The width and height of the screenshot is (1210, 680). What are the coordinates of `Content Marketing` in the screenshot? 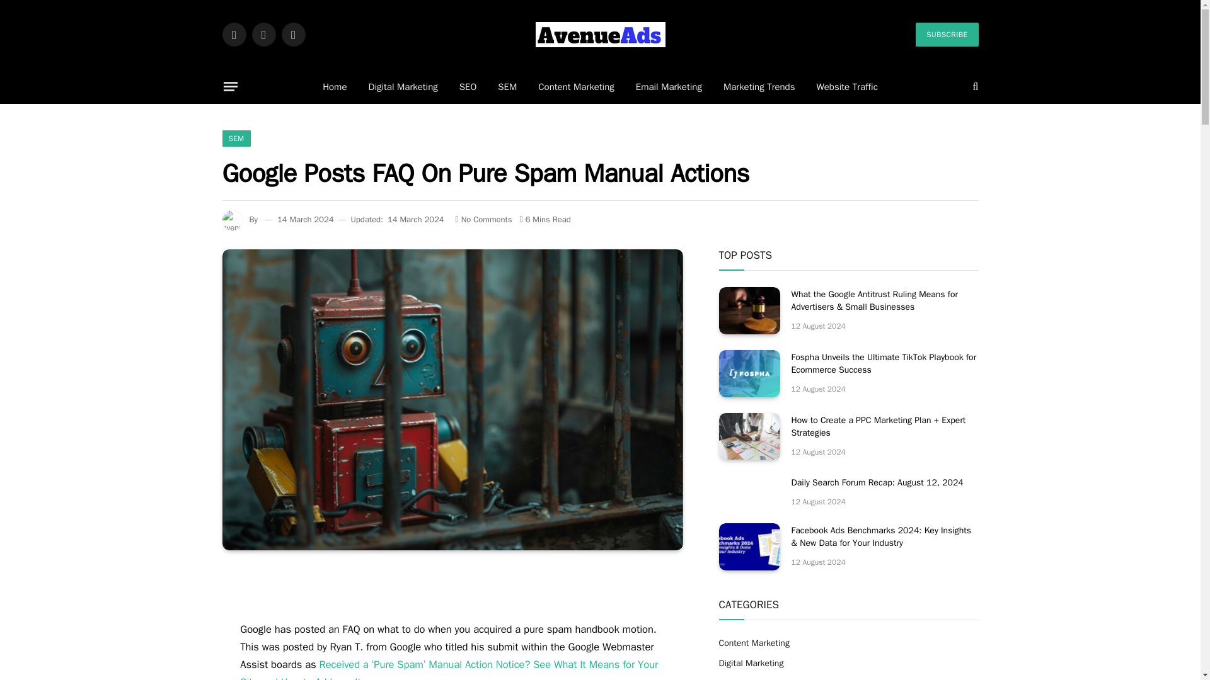 It's located at (576, 87).